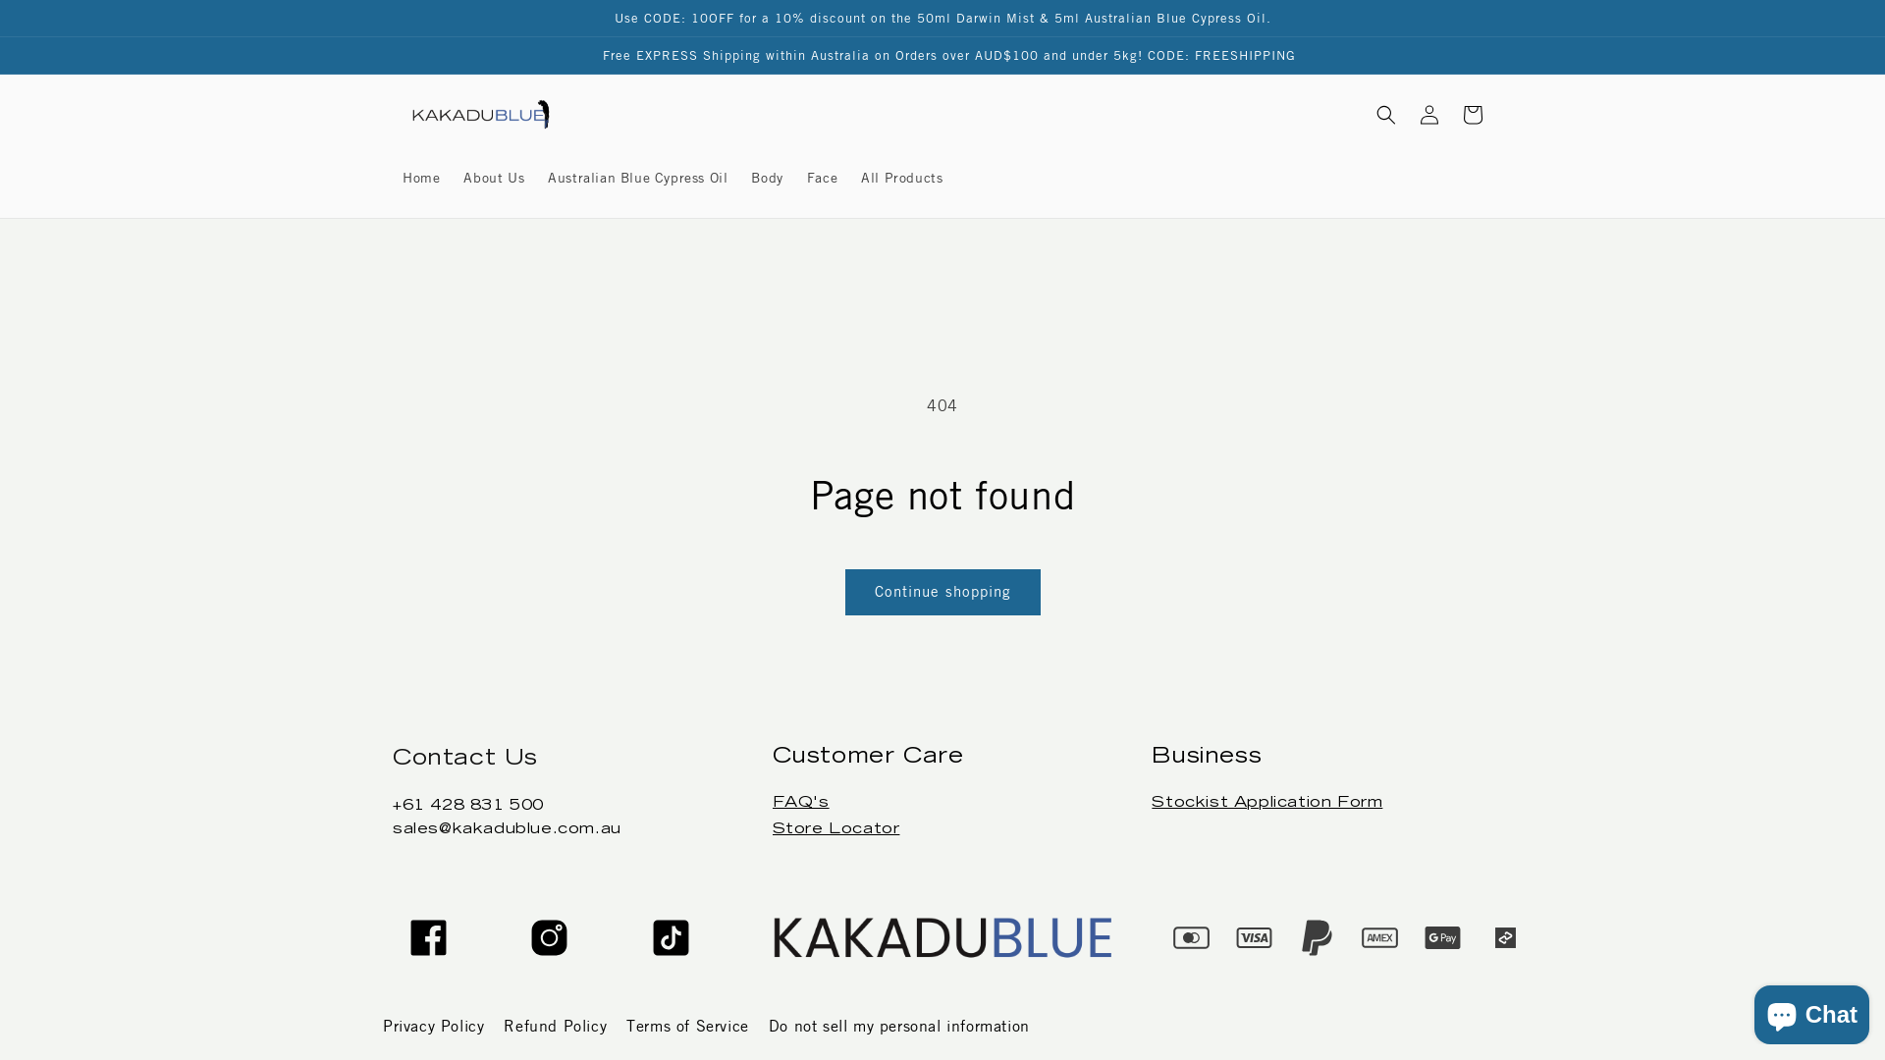 This screenshot has width=1885, height=1060. I want to click on Do not sell my personal information, so click(899, 1027).